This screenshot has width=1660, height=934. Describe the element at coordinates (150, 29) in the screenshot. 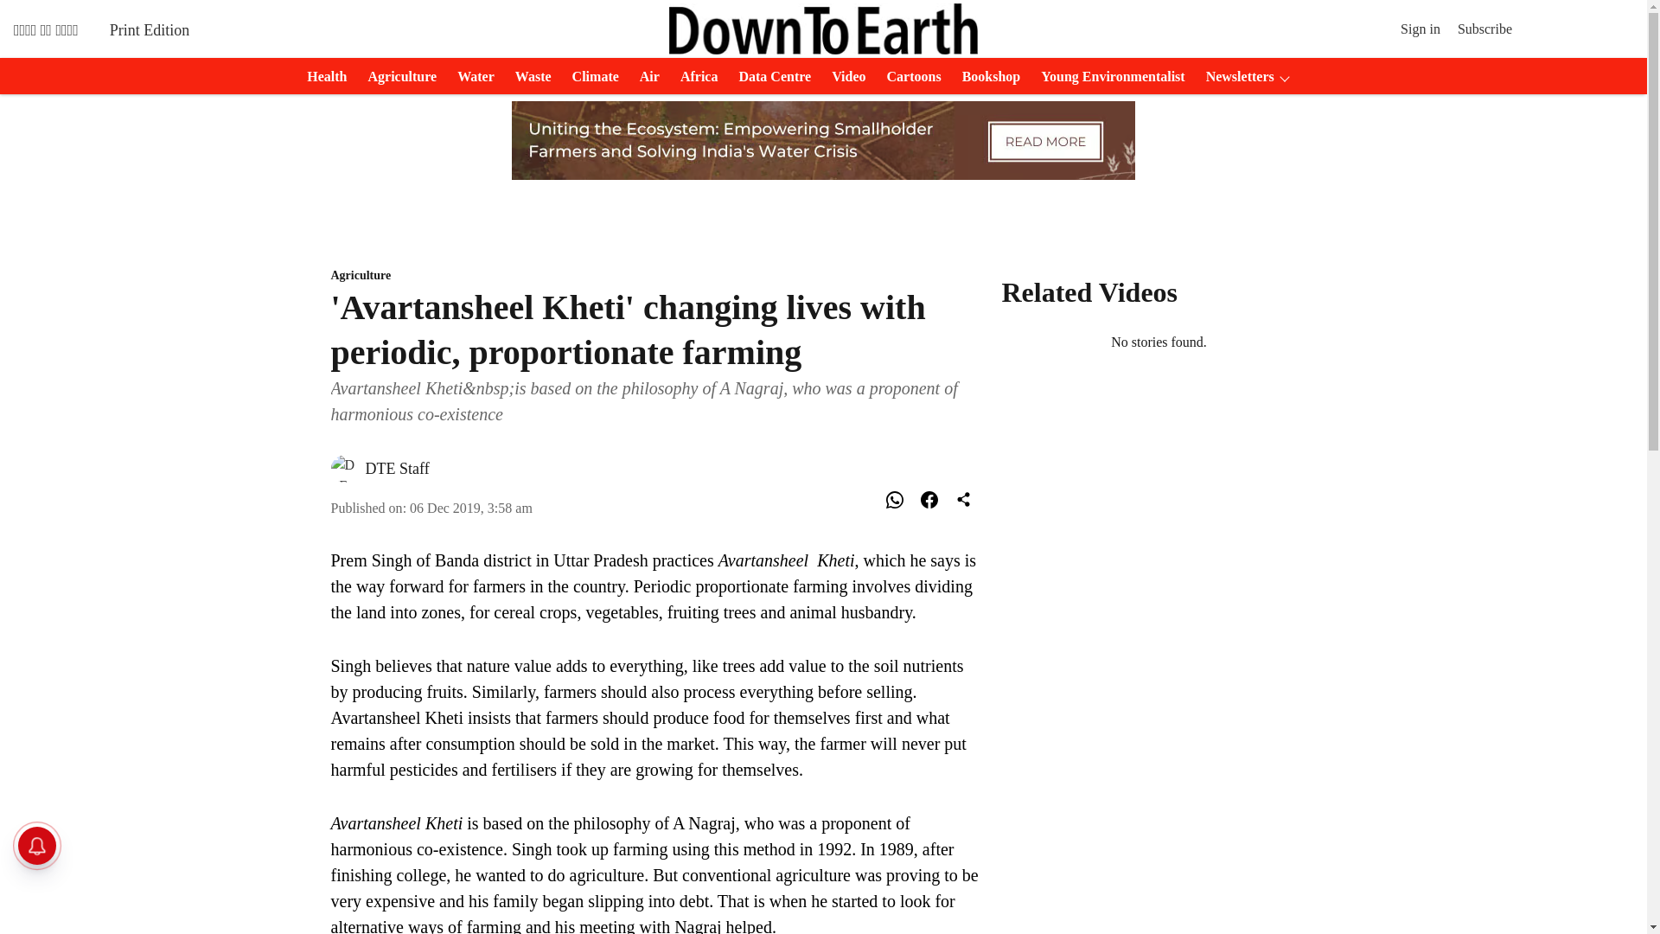

I see `Print Edition` at that location.